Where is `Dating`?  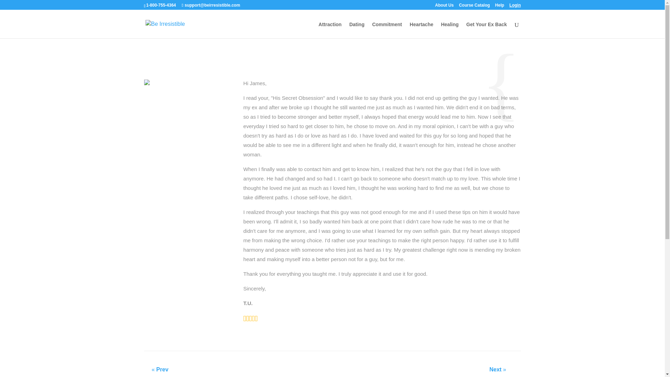
Dating is located at coordinates (357, 30).